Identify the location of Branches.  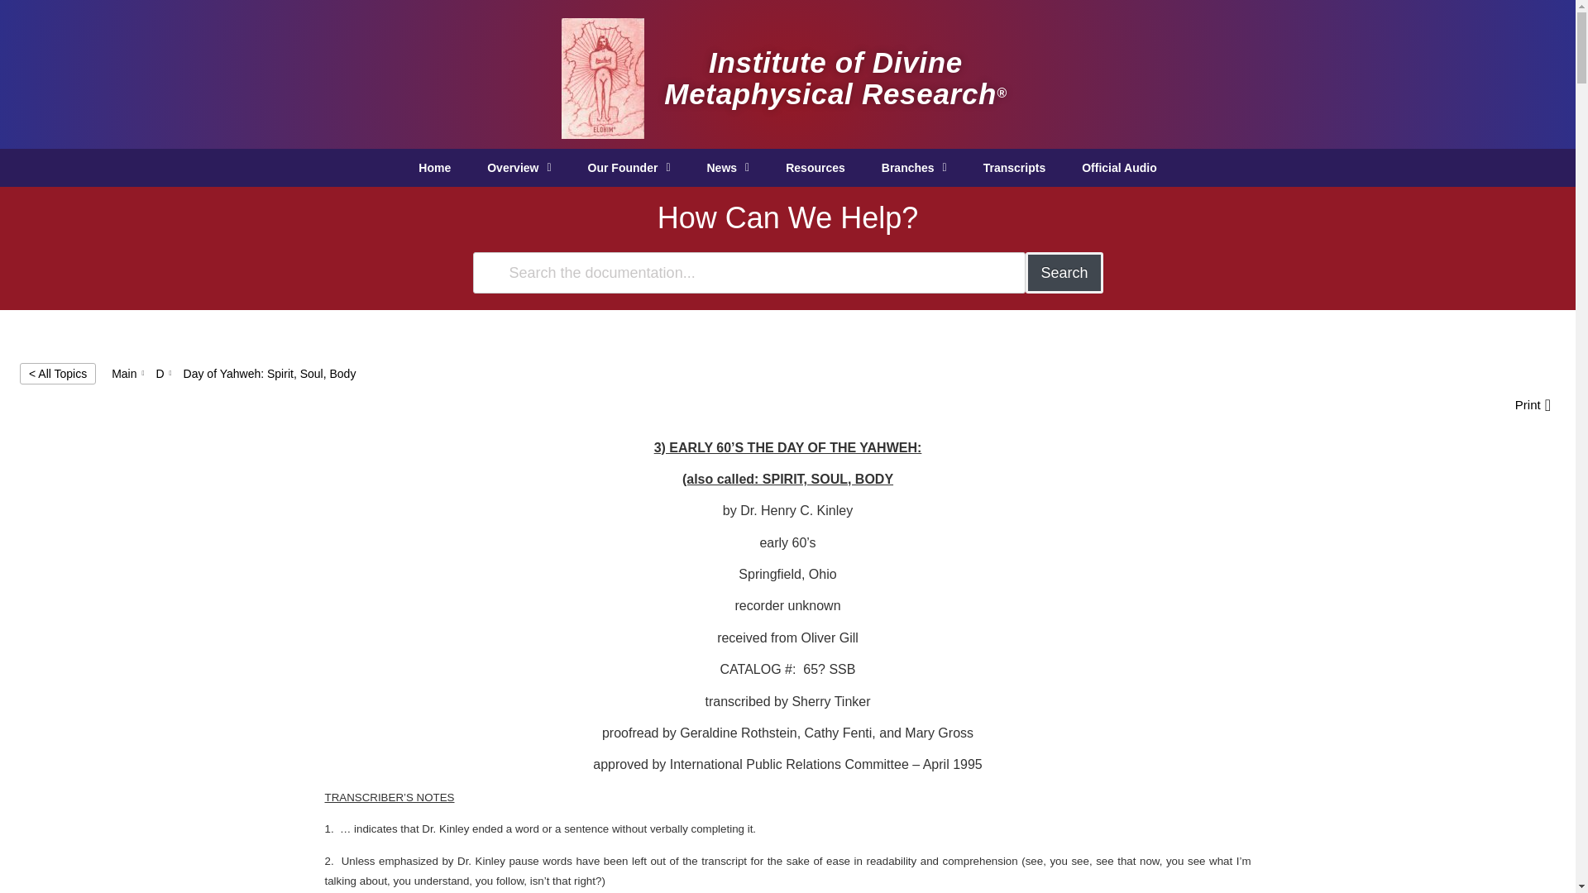
(915, 167).